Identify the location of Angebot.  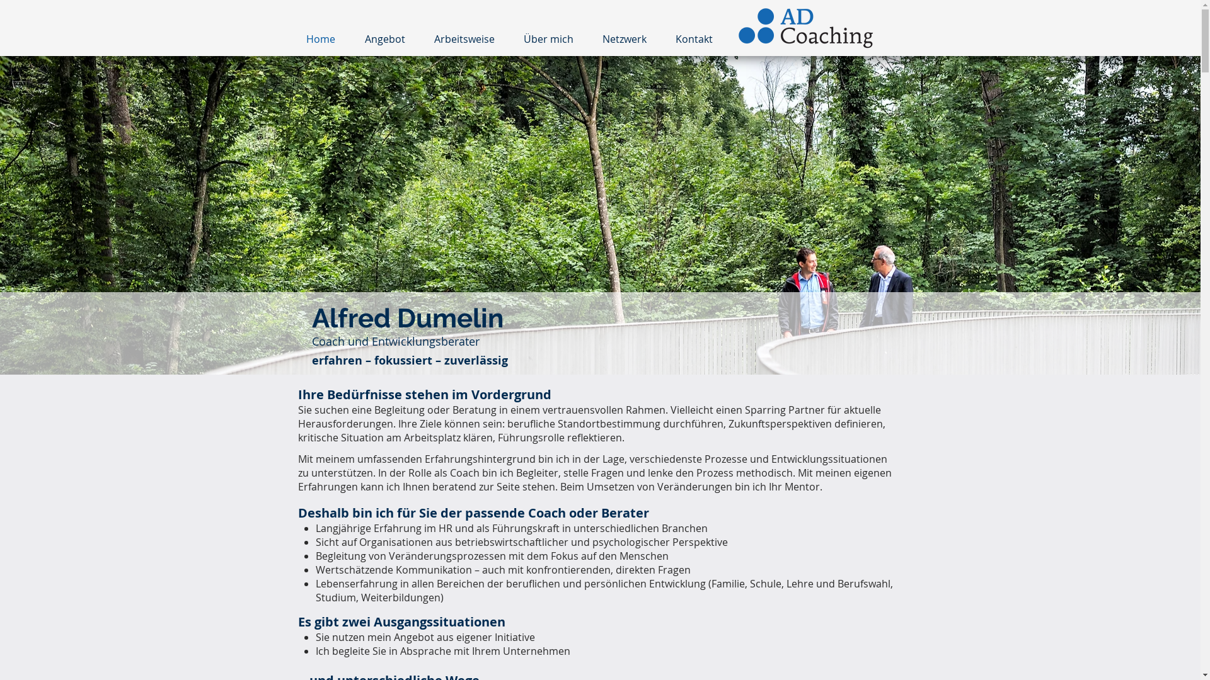
(385, 39).